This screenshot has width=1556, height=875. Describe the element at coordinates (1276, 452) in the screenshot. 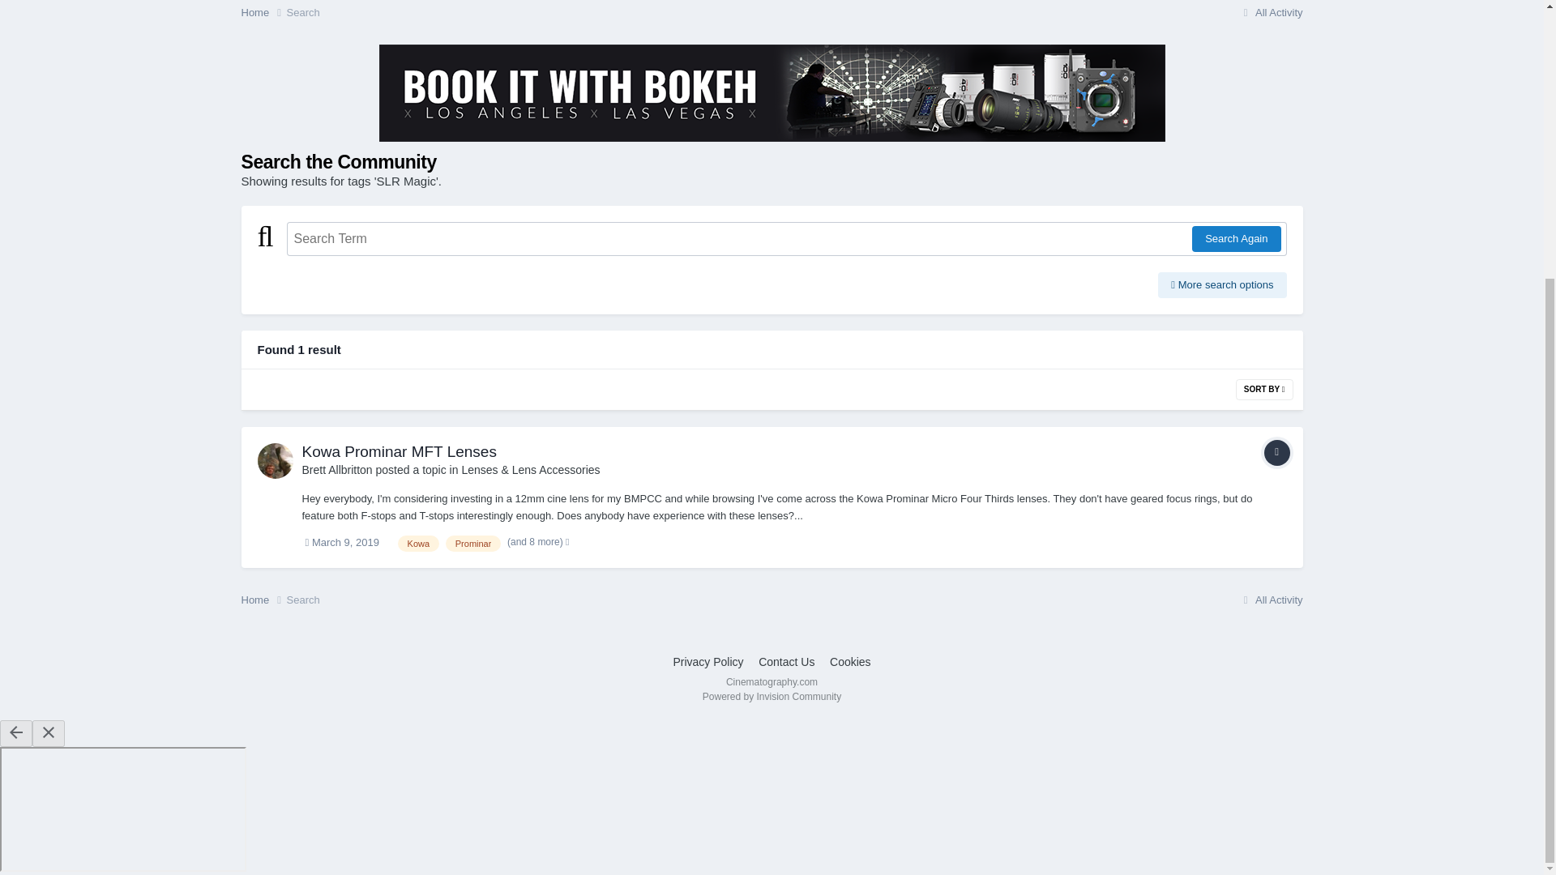

I see `Topic` at that location.